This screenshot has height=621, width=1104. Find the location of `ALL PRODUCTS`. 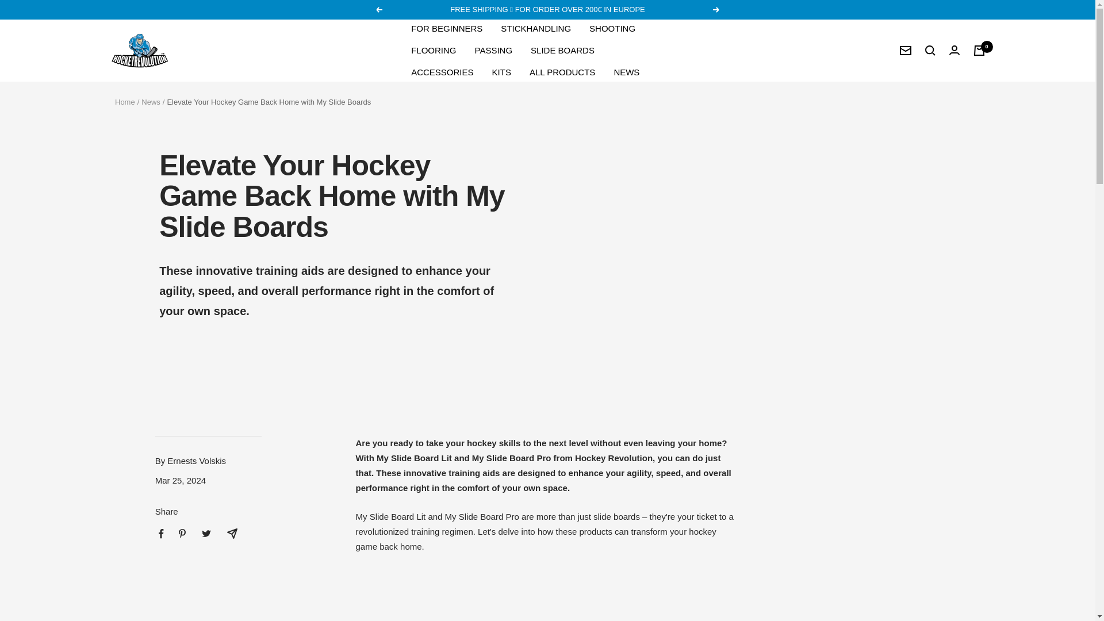

ALL PRODUCTS is located at coordinates (562, 72).